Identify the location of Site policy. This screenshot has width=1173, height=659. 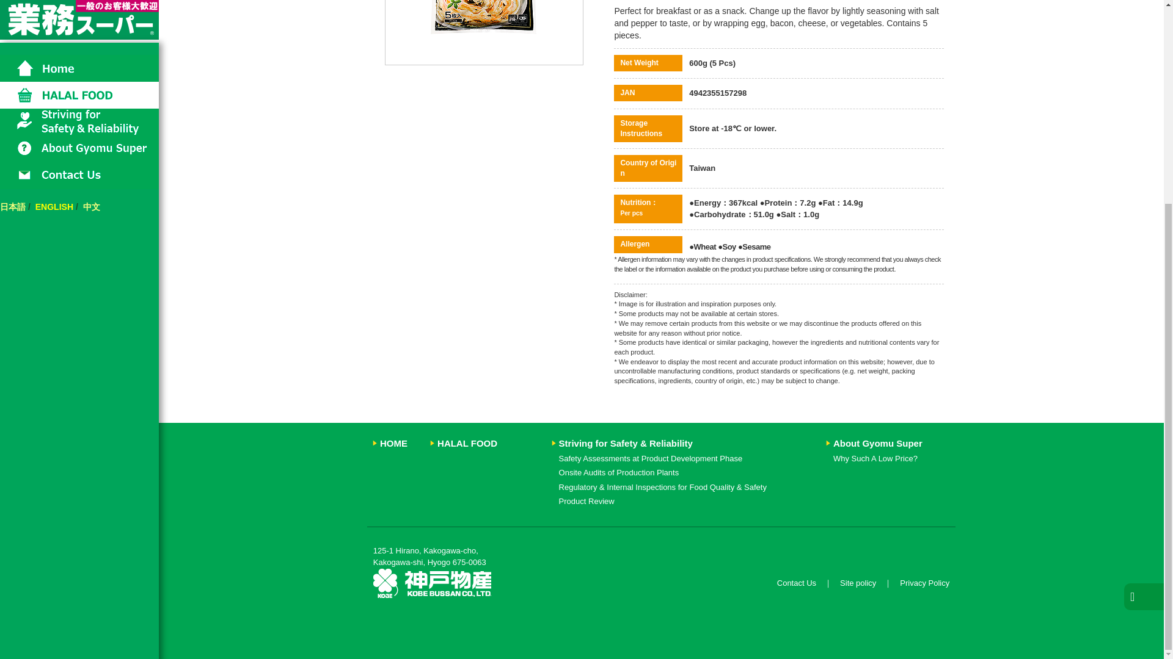
(858, 583).